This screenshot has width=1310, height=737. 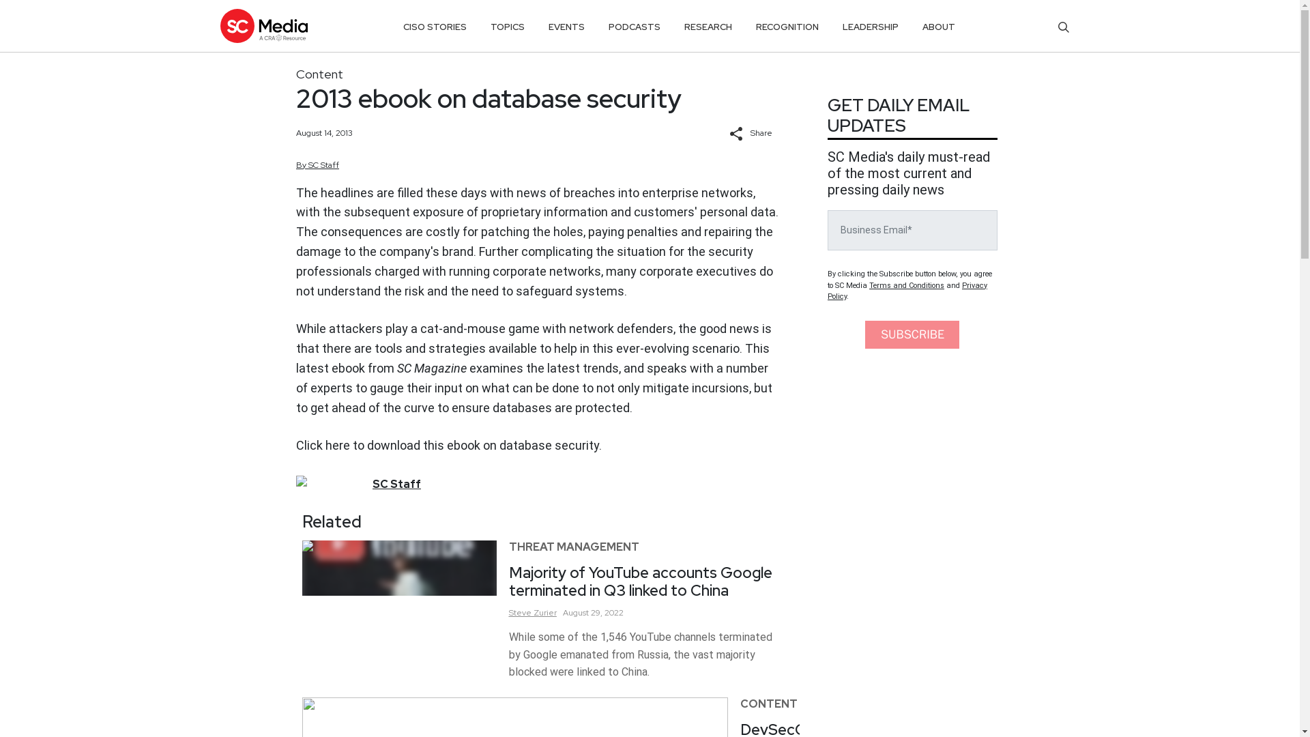 I want to click on RECOGNITION, so click(x=787, y=27).